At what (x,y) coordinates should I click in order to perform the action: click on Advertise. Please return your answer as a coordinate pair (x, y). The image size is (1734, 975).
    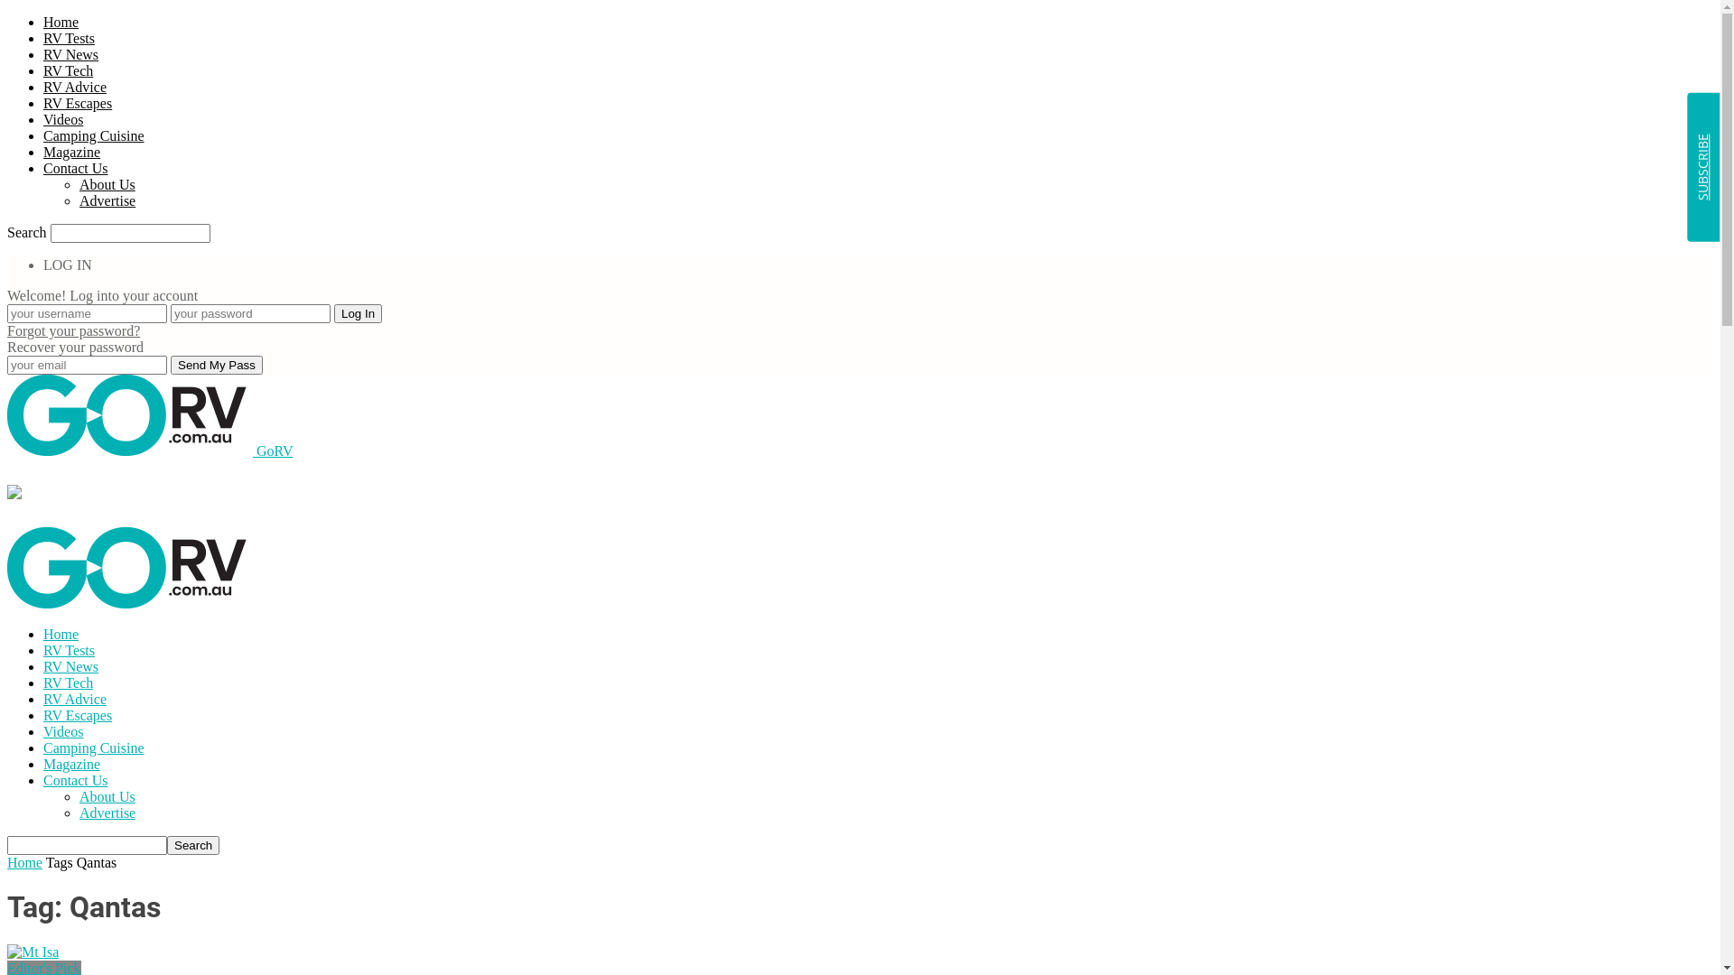
    Looking at the image, I should click on (107, 812).